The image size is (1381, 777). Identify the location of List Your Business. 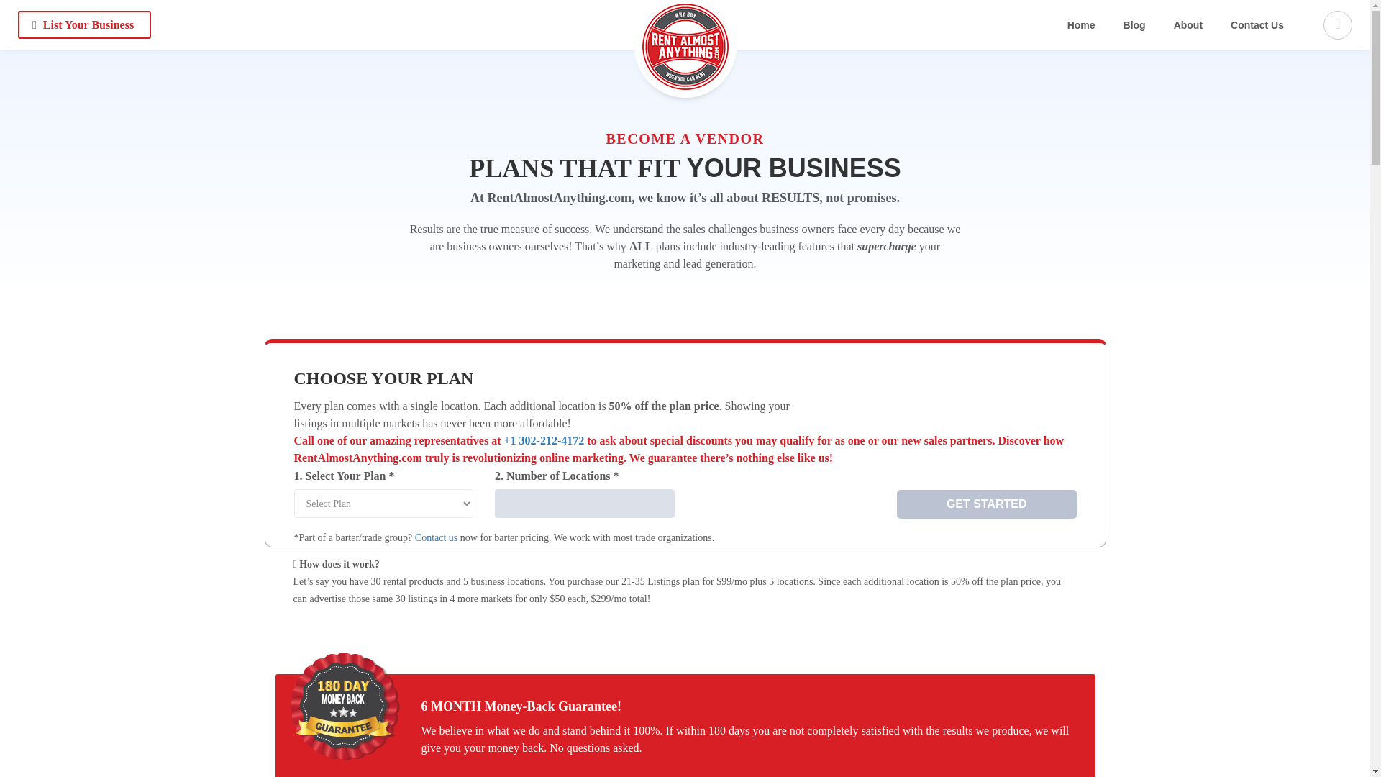
(83, 24).